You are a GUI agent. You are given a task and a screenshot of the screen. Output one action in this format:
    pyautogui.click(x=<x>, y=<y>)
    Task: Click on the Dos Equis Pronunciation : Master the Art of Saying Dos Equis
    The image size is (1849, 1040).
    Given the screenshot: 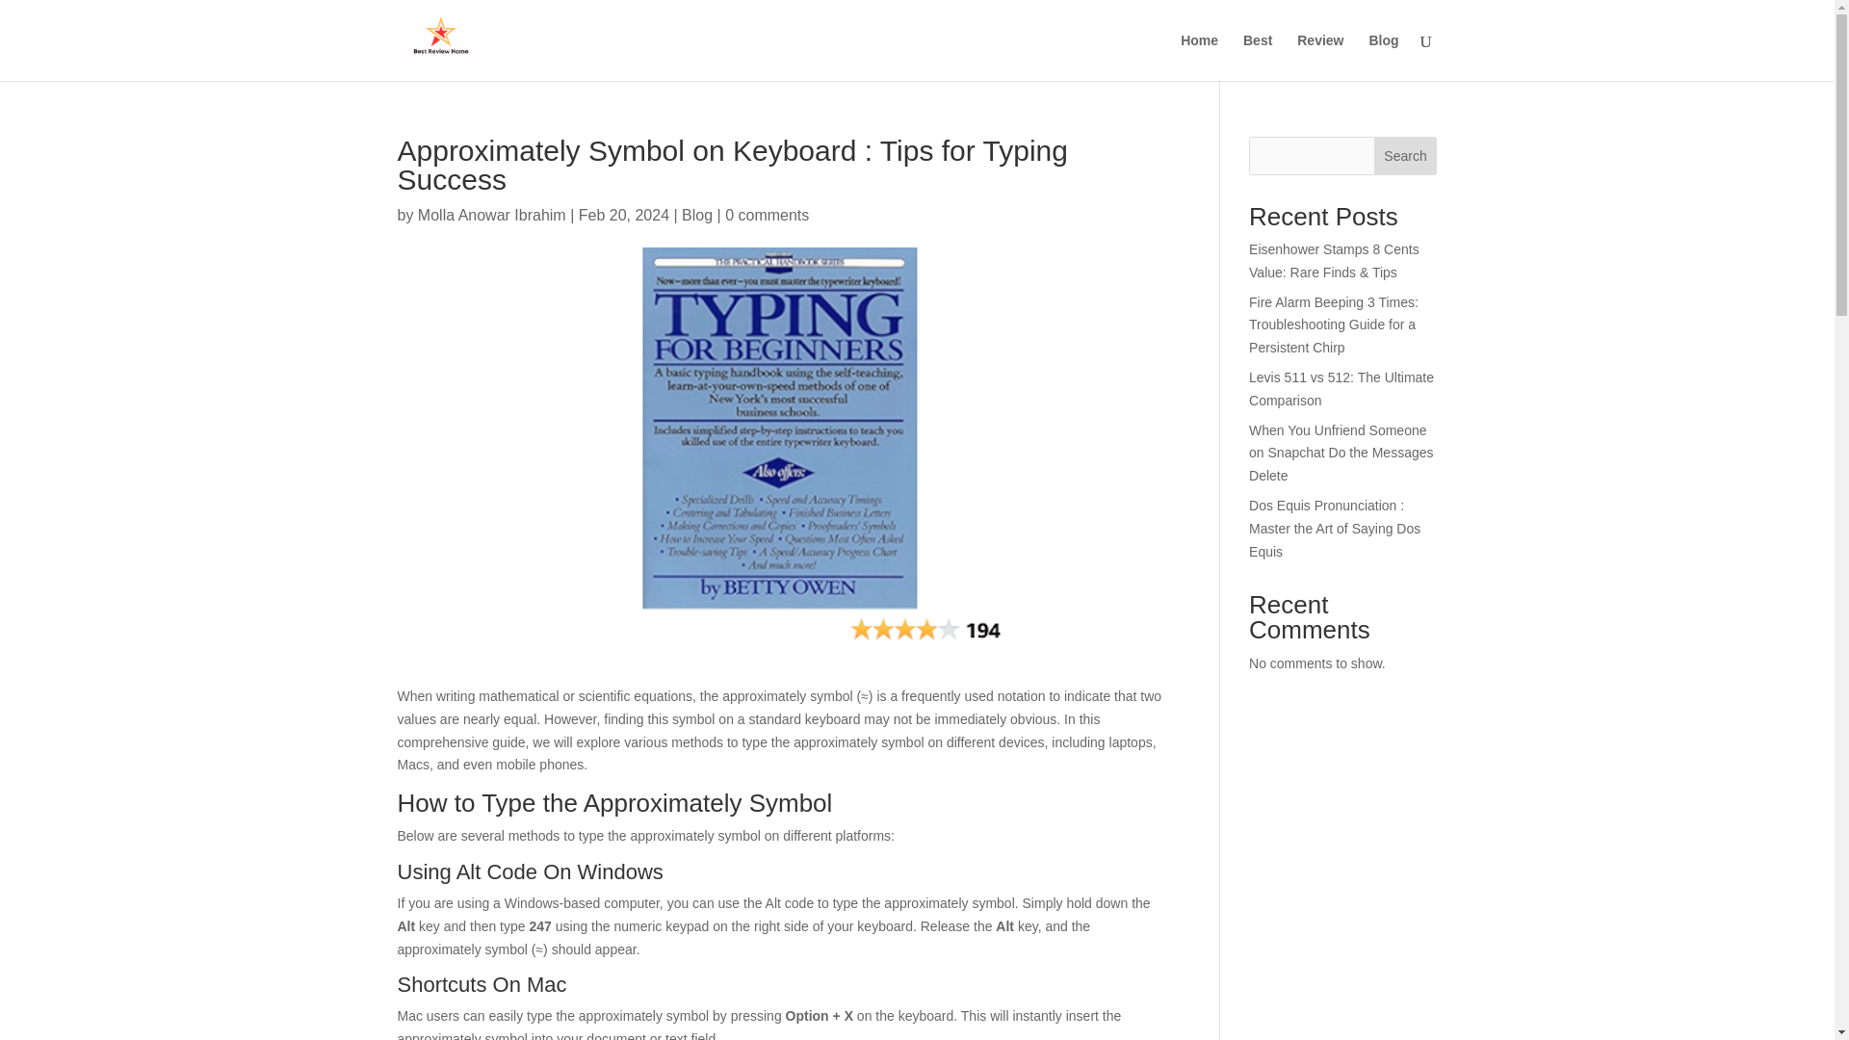 What is the action you would take?
    pyautogui.click(x=1335, y=529)
    